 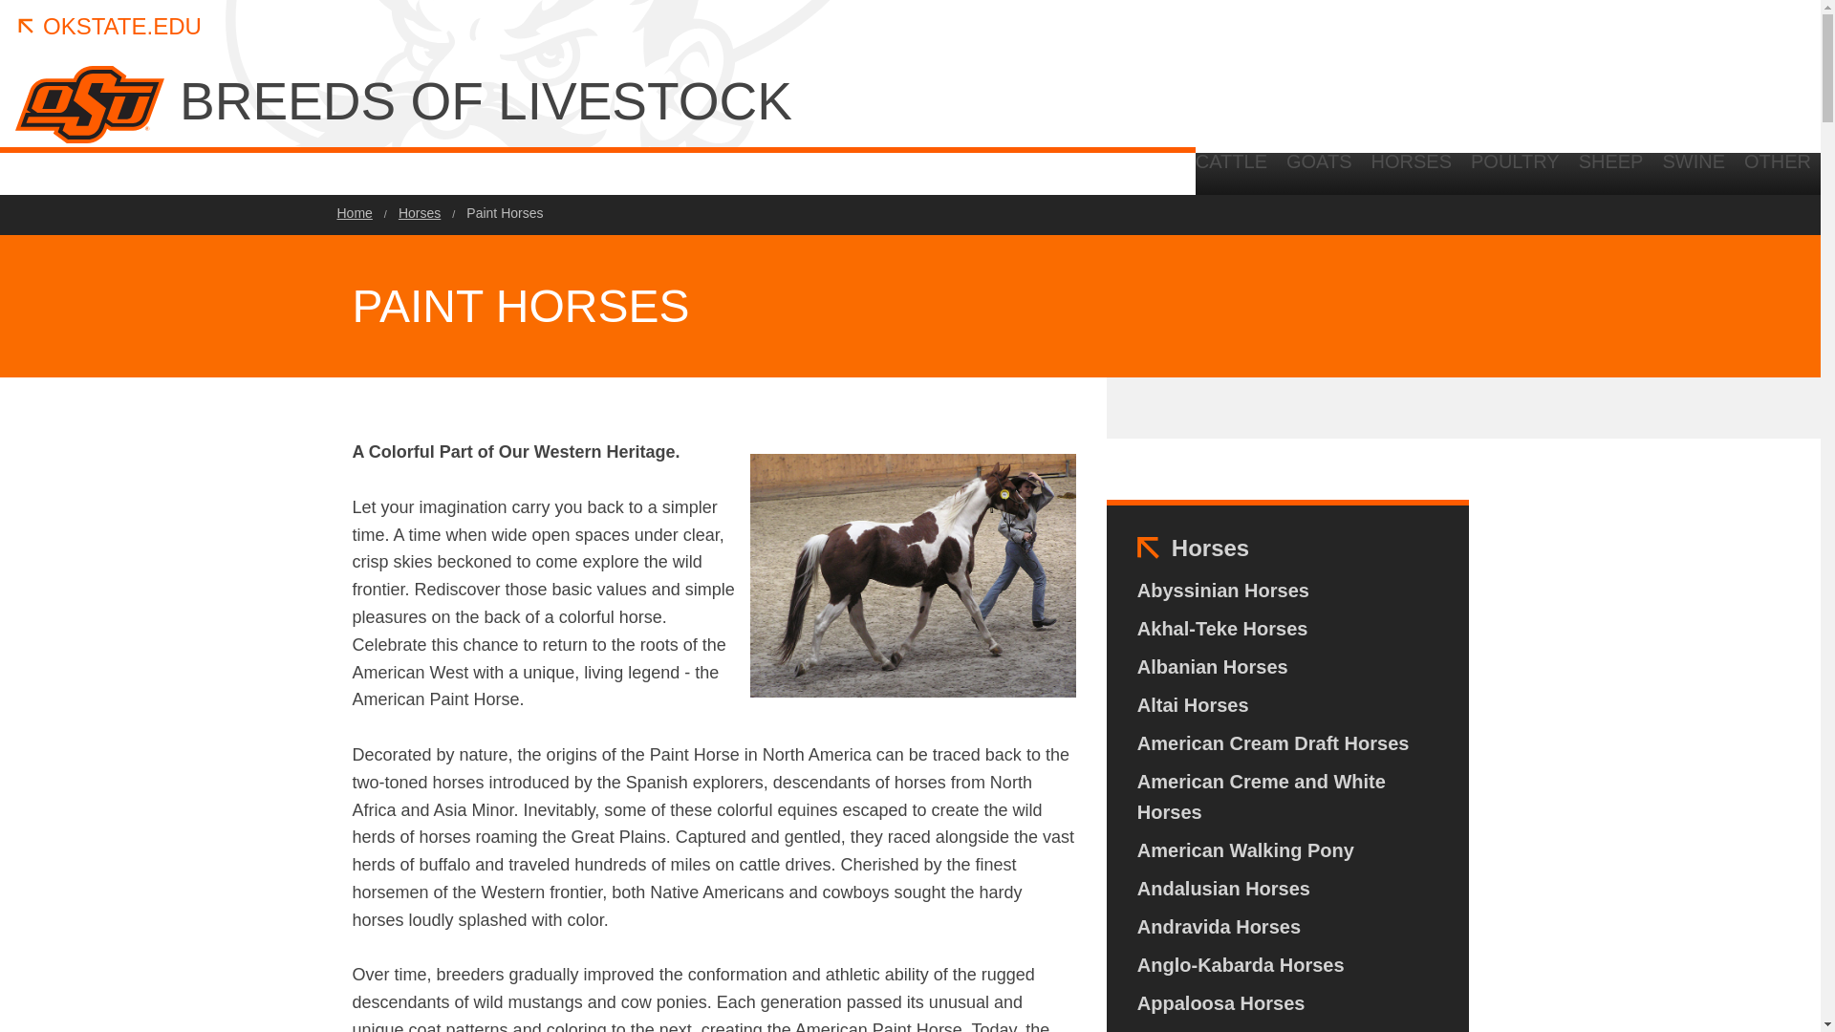 I want to click on American Creme and White Horses, so click(x=1288, y=797).